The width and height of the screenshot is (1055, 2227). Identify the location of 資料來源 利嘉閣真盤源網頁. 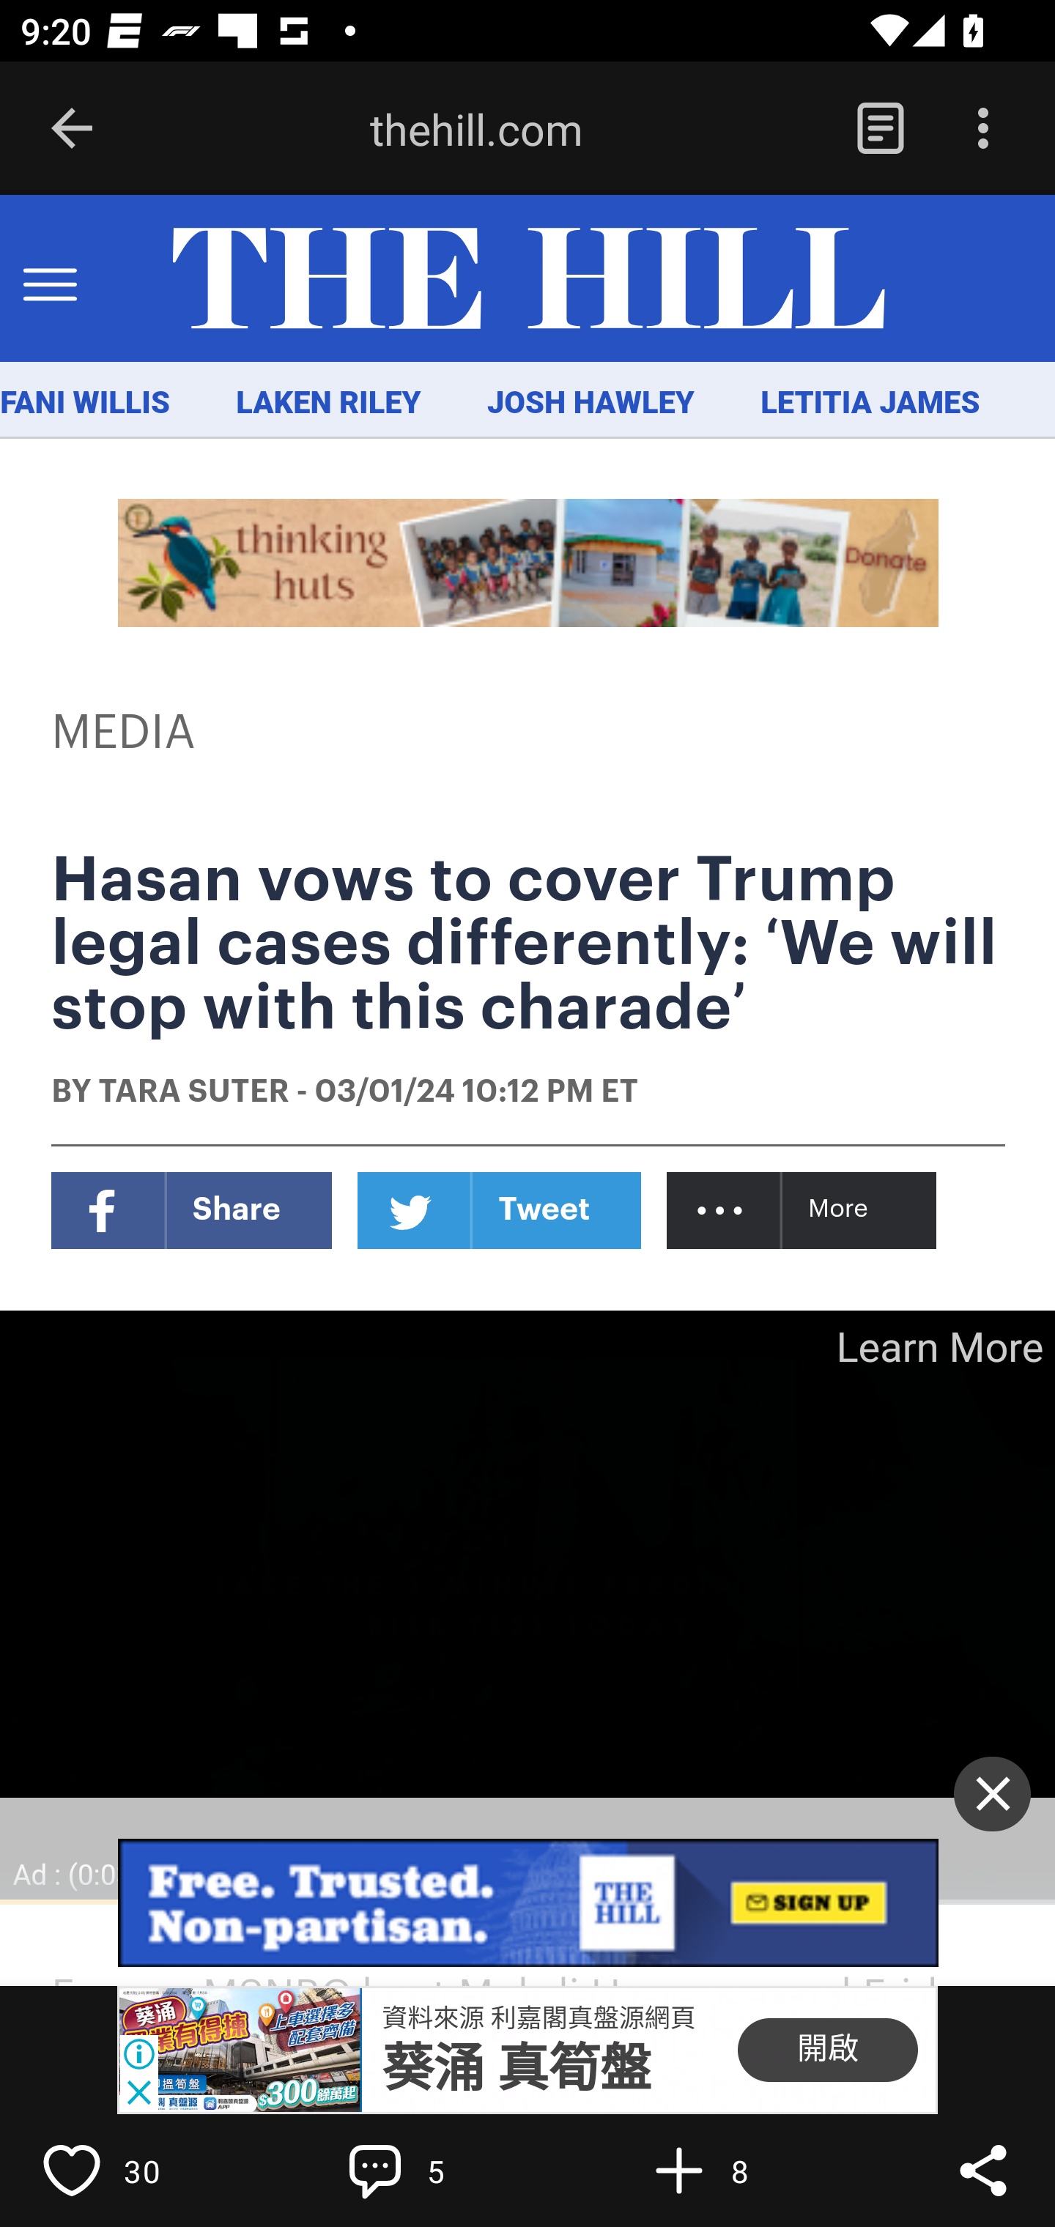
(538, 2017).